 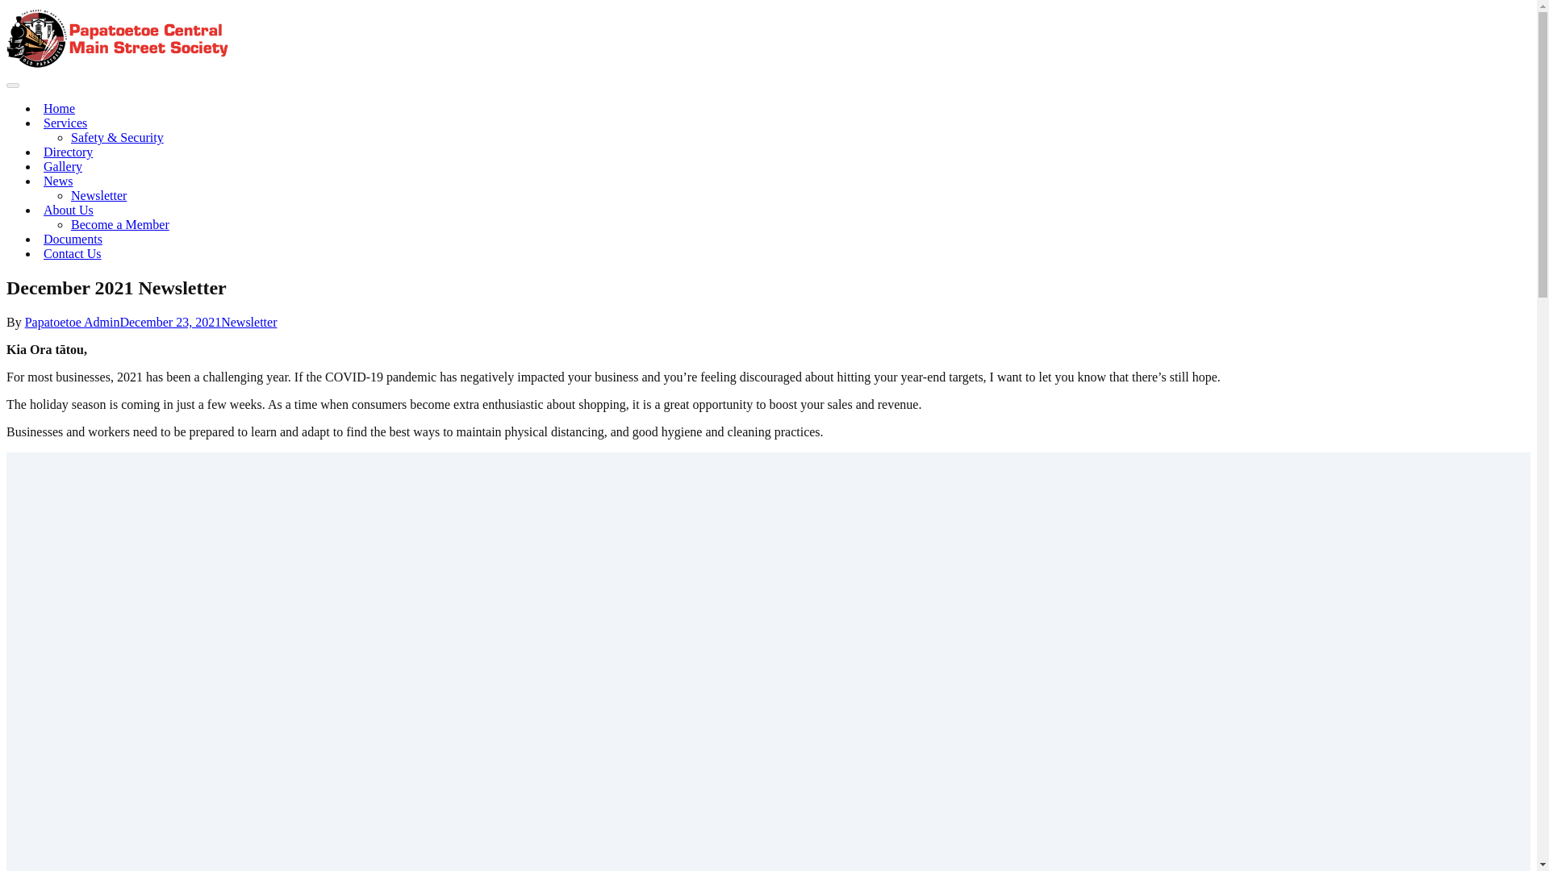 What do you see at coordinates (73, 239) in the screenshot?
I see `Documents` at bounding box center [73, 239].